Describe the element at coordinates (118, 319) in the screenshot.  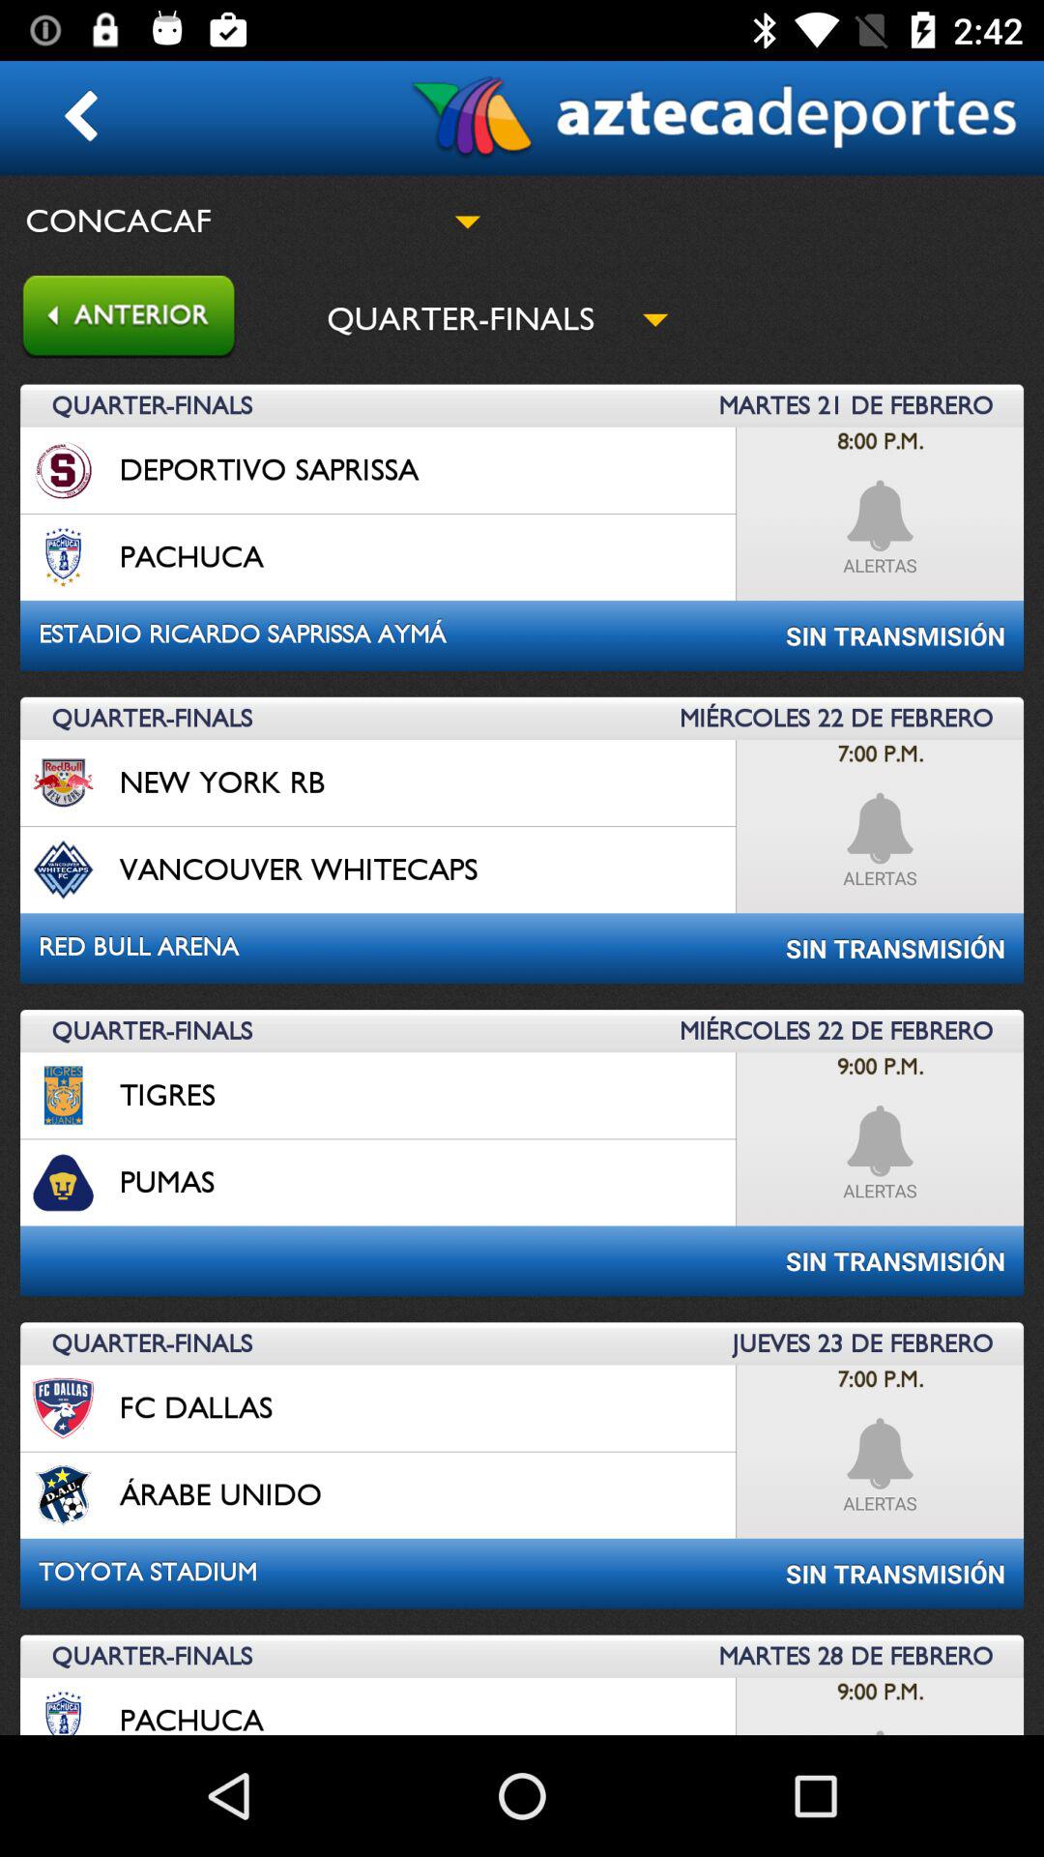
I see `select anterior` at that location.